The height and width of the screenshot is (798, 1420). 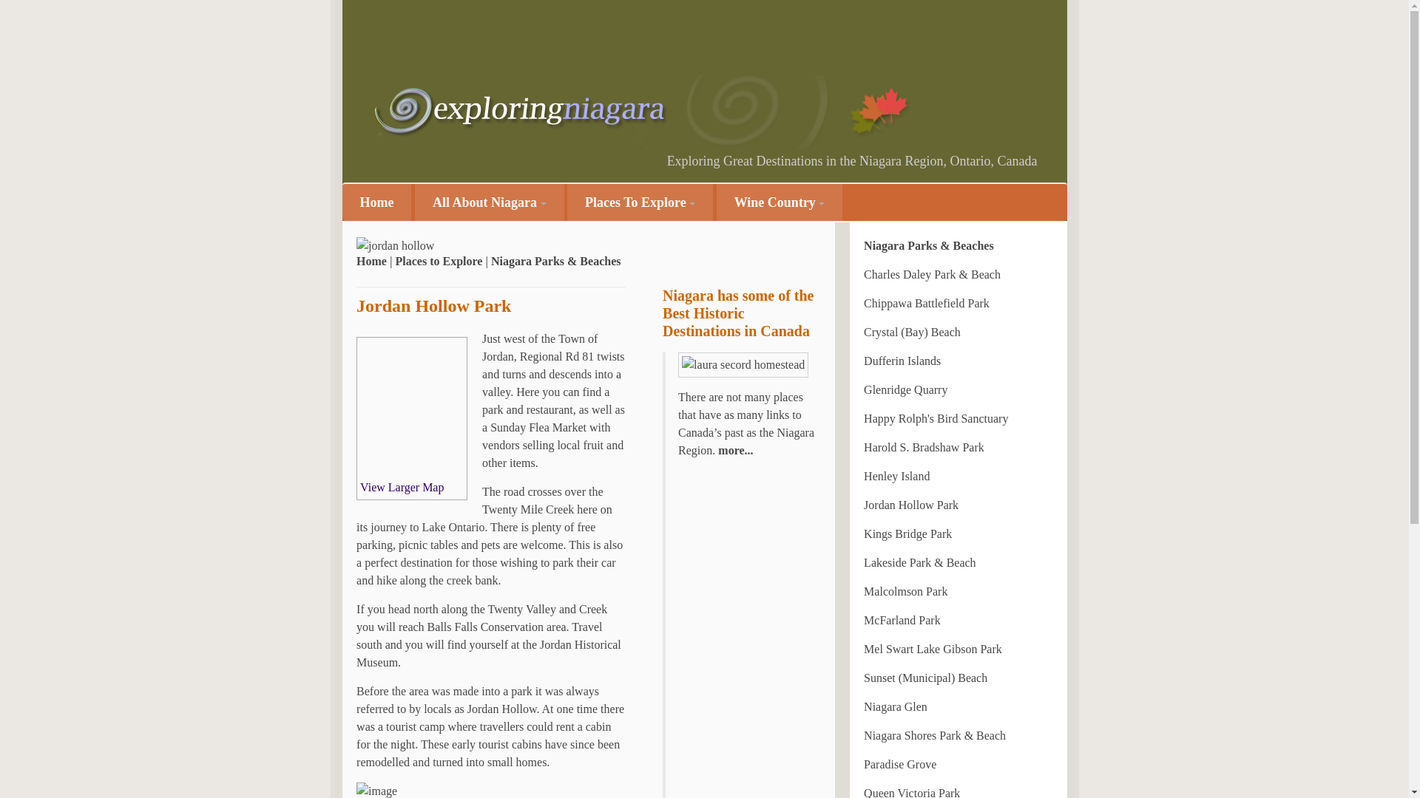 I want to click on Chippawa Battlefield Park, so click(x=926, y=303).